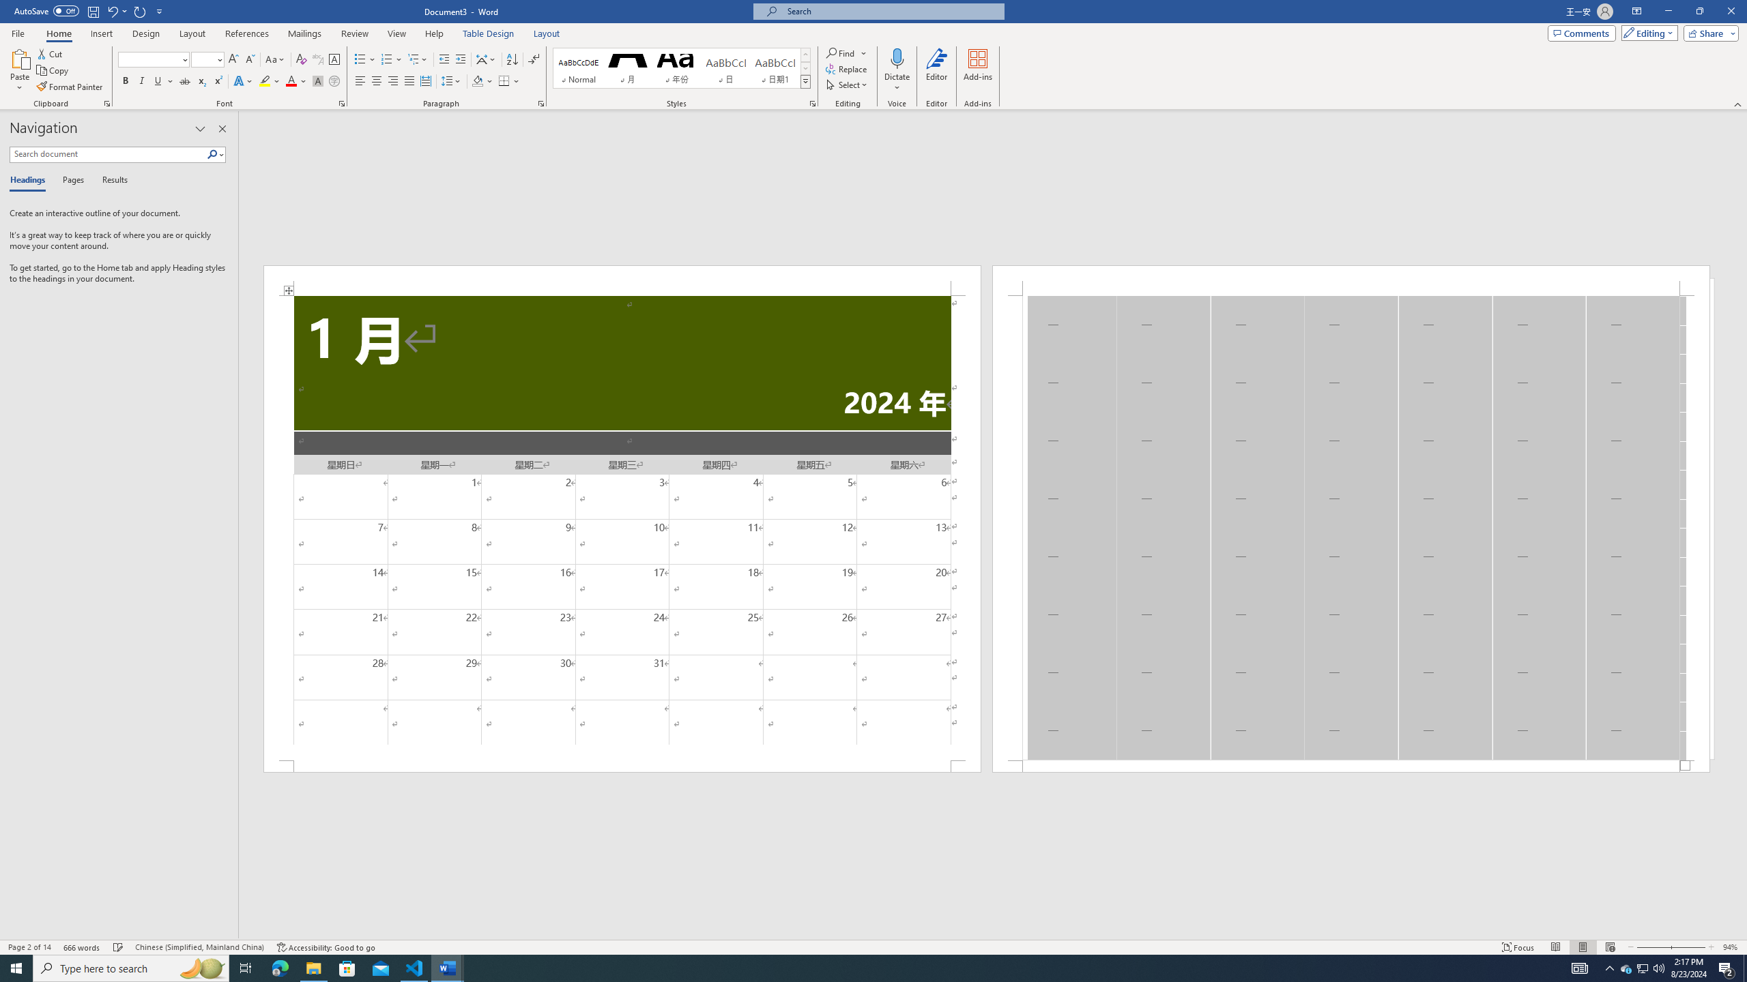 The width and height of the screenshot is (1747, 982). What do you see at coordinates (847, 68) in the screenshot?
I see `Replace...` at bounding box center [847, 68].